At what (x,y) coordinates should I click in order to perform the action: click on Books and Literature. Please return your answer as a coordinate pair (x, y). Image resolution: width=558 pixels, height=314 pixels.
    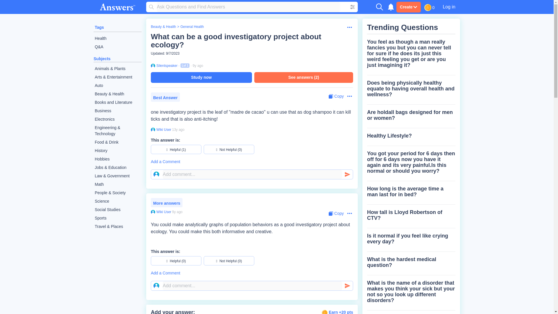
    Looking at the image, I should click on (117, 102).